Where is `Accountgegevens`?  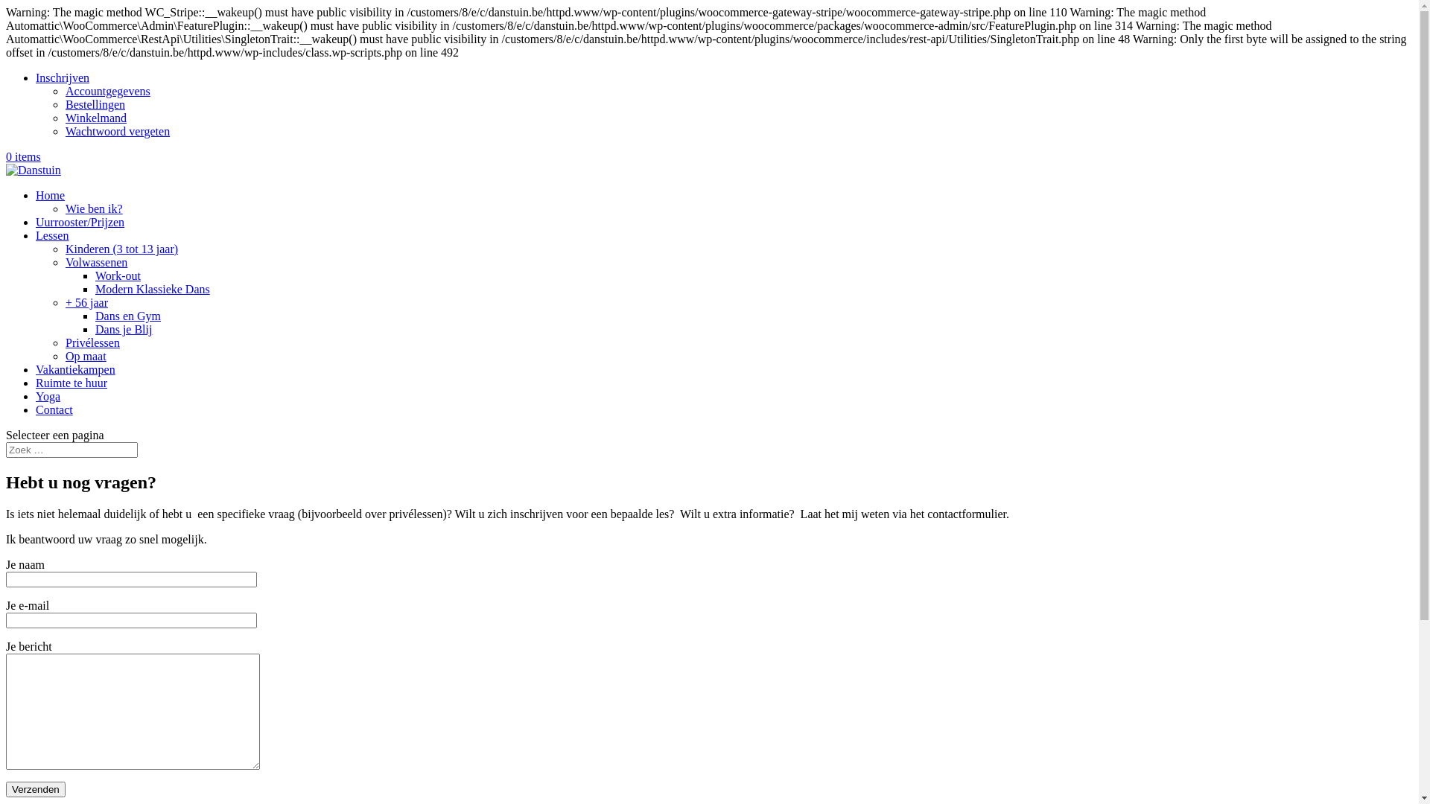
Accountgegevens is located at coordinates (108, 91).